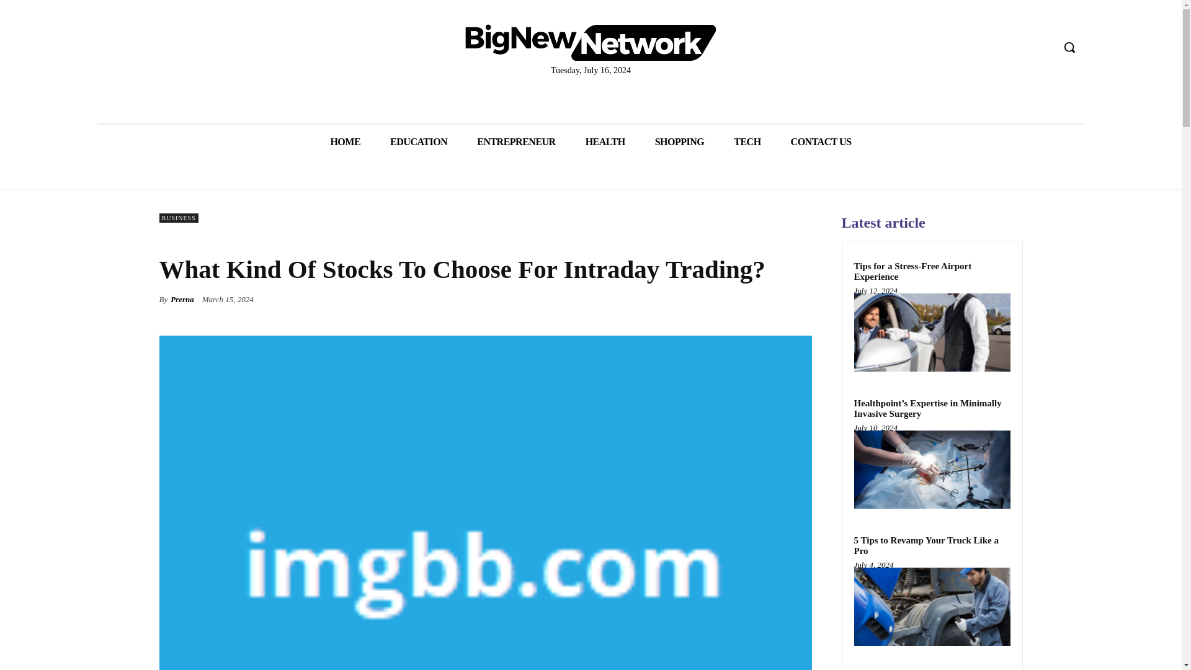 The width and height of the screenshot is (1191, 670). I want to click on TECH, so click(747, 141).